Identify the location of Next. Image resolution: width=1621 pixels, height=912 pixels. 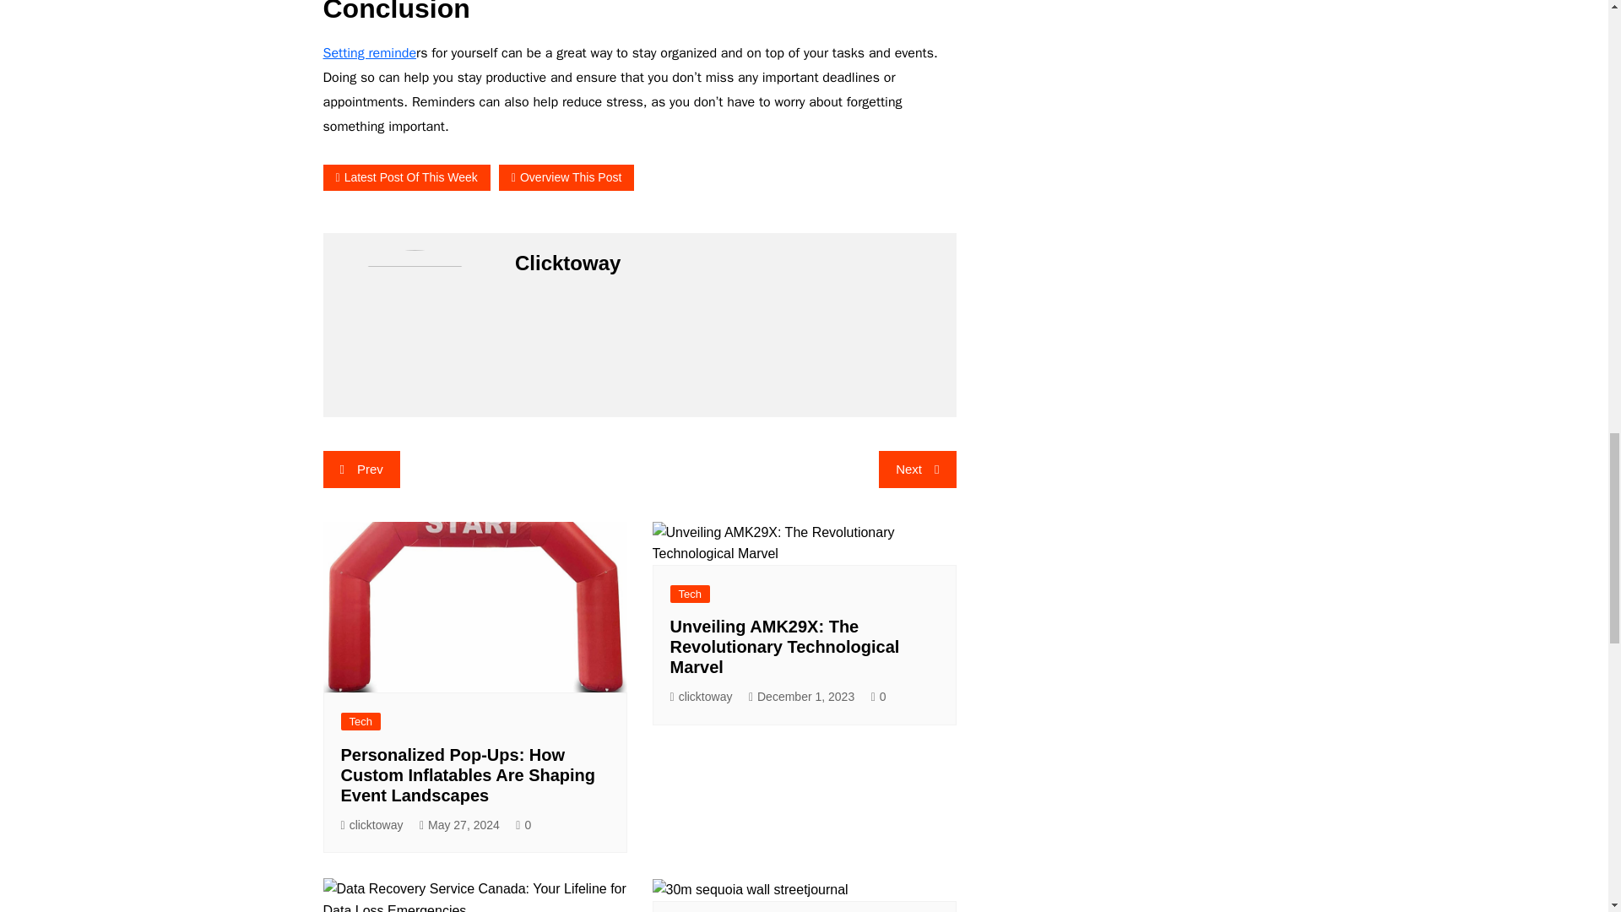
(917, 469).